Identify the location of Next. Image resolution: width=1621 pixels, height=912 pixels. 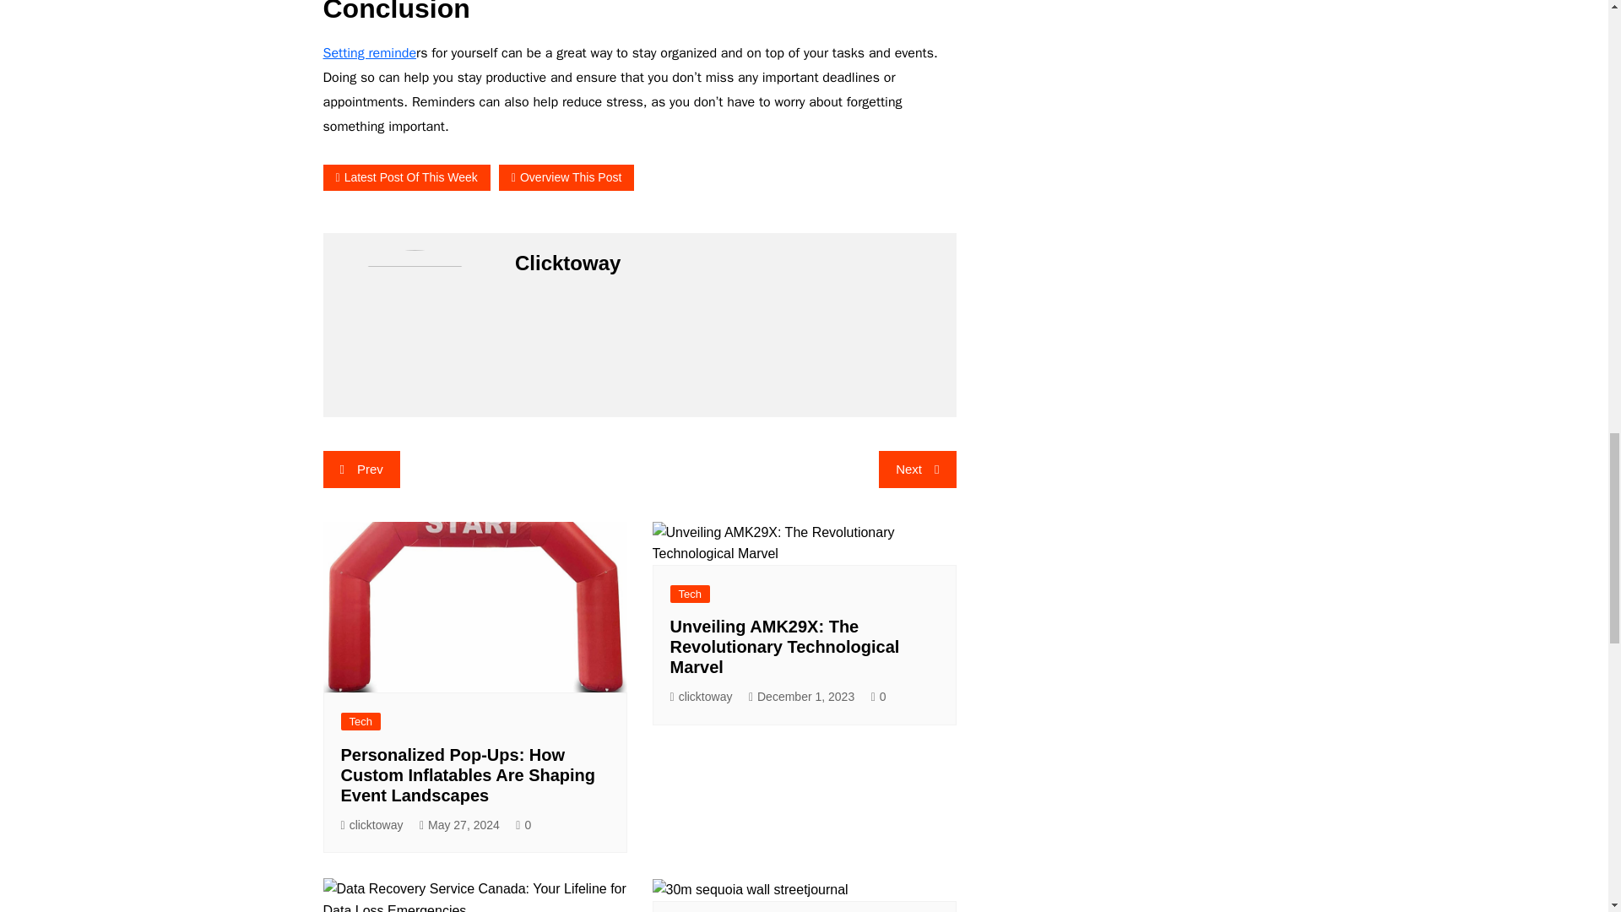
(917, 469).